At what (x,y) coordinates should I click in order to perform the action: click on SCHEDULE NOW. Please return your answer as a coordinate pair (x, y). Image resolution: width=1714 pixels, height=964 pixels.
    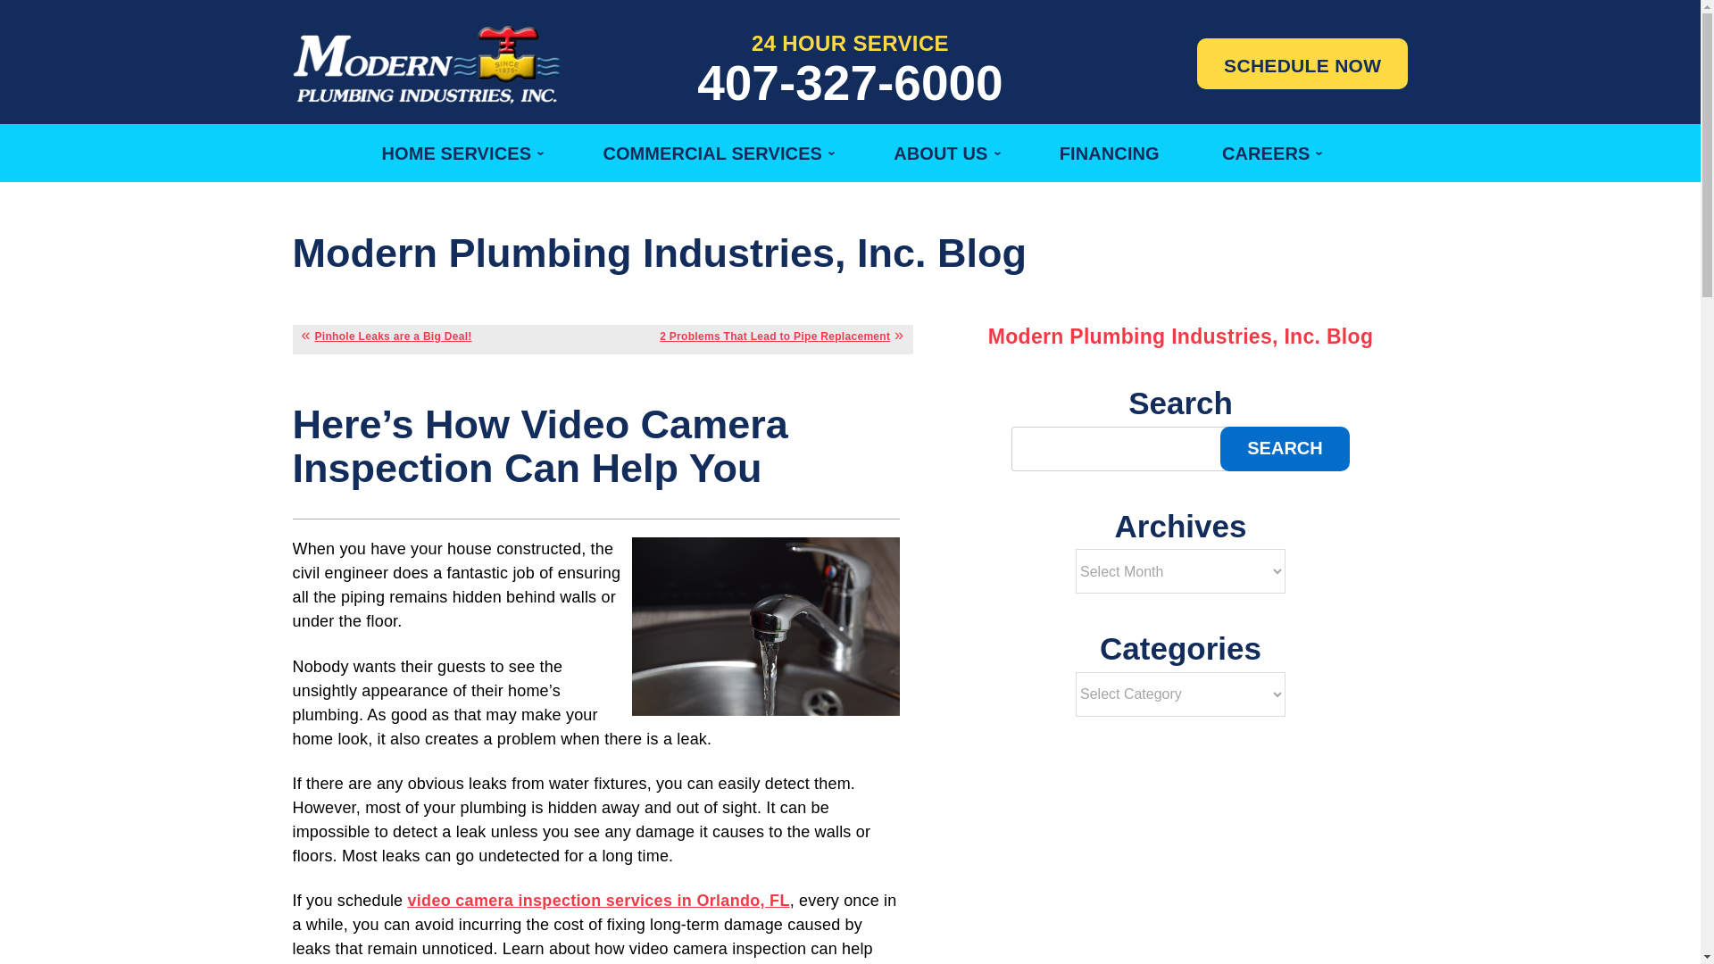
    Looking at the image, I should click on (1302, 64).